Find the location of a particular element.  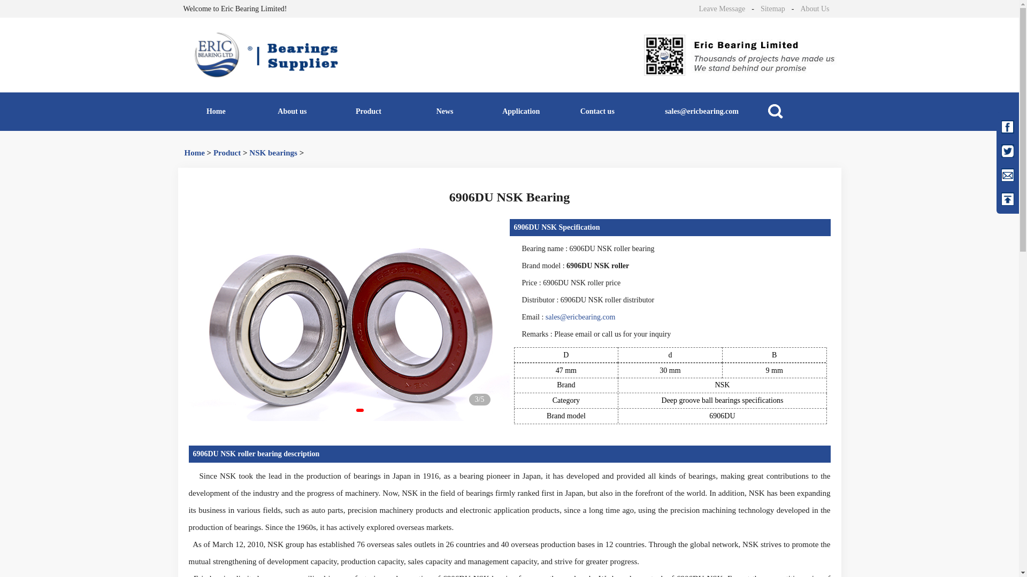

Home is located at coordinates (216, 112).